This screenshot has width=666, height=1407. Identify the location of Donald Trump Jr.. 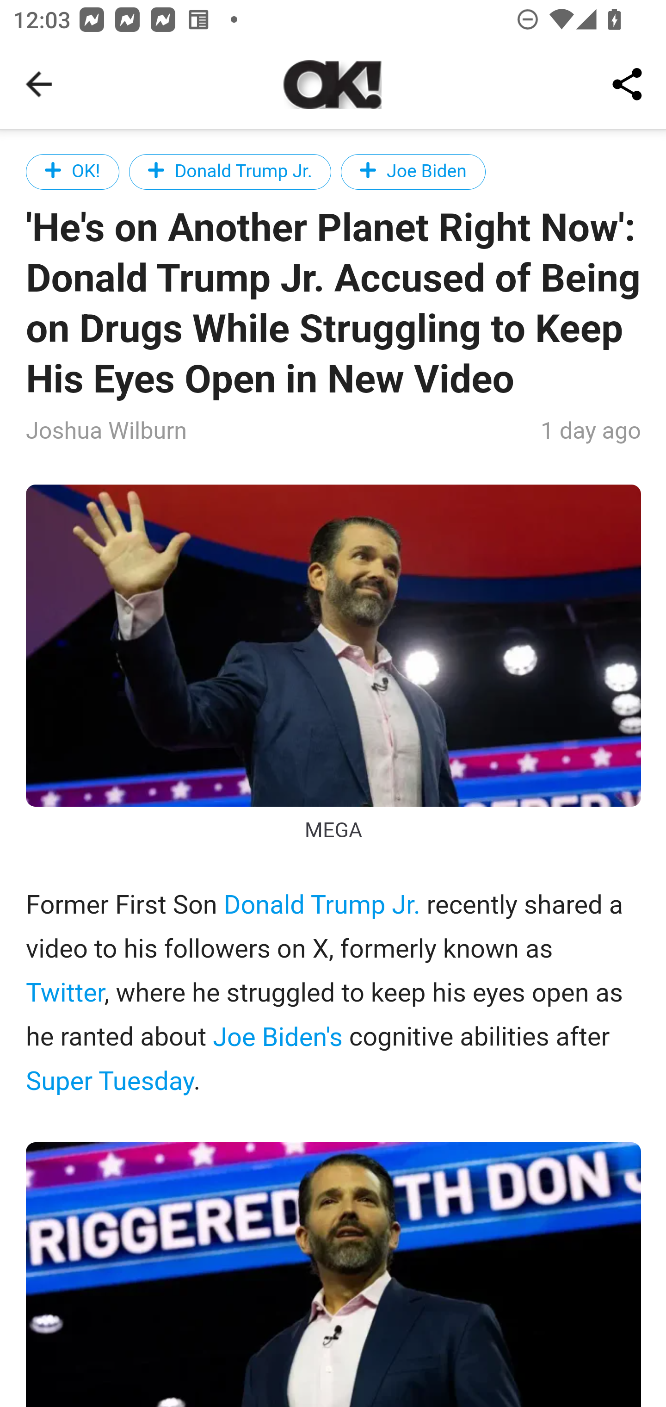
(322, 906).